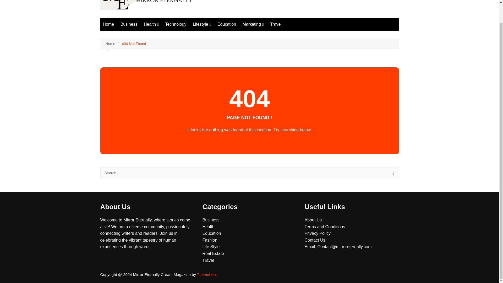 Image resolution: width=503 pixels, height=283 pixels. Describe the element at coordinates (113, 44) in the screenshot. I see `Home` at that location.